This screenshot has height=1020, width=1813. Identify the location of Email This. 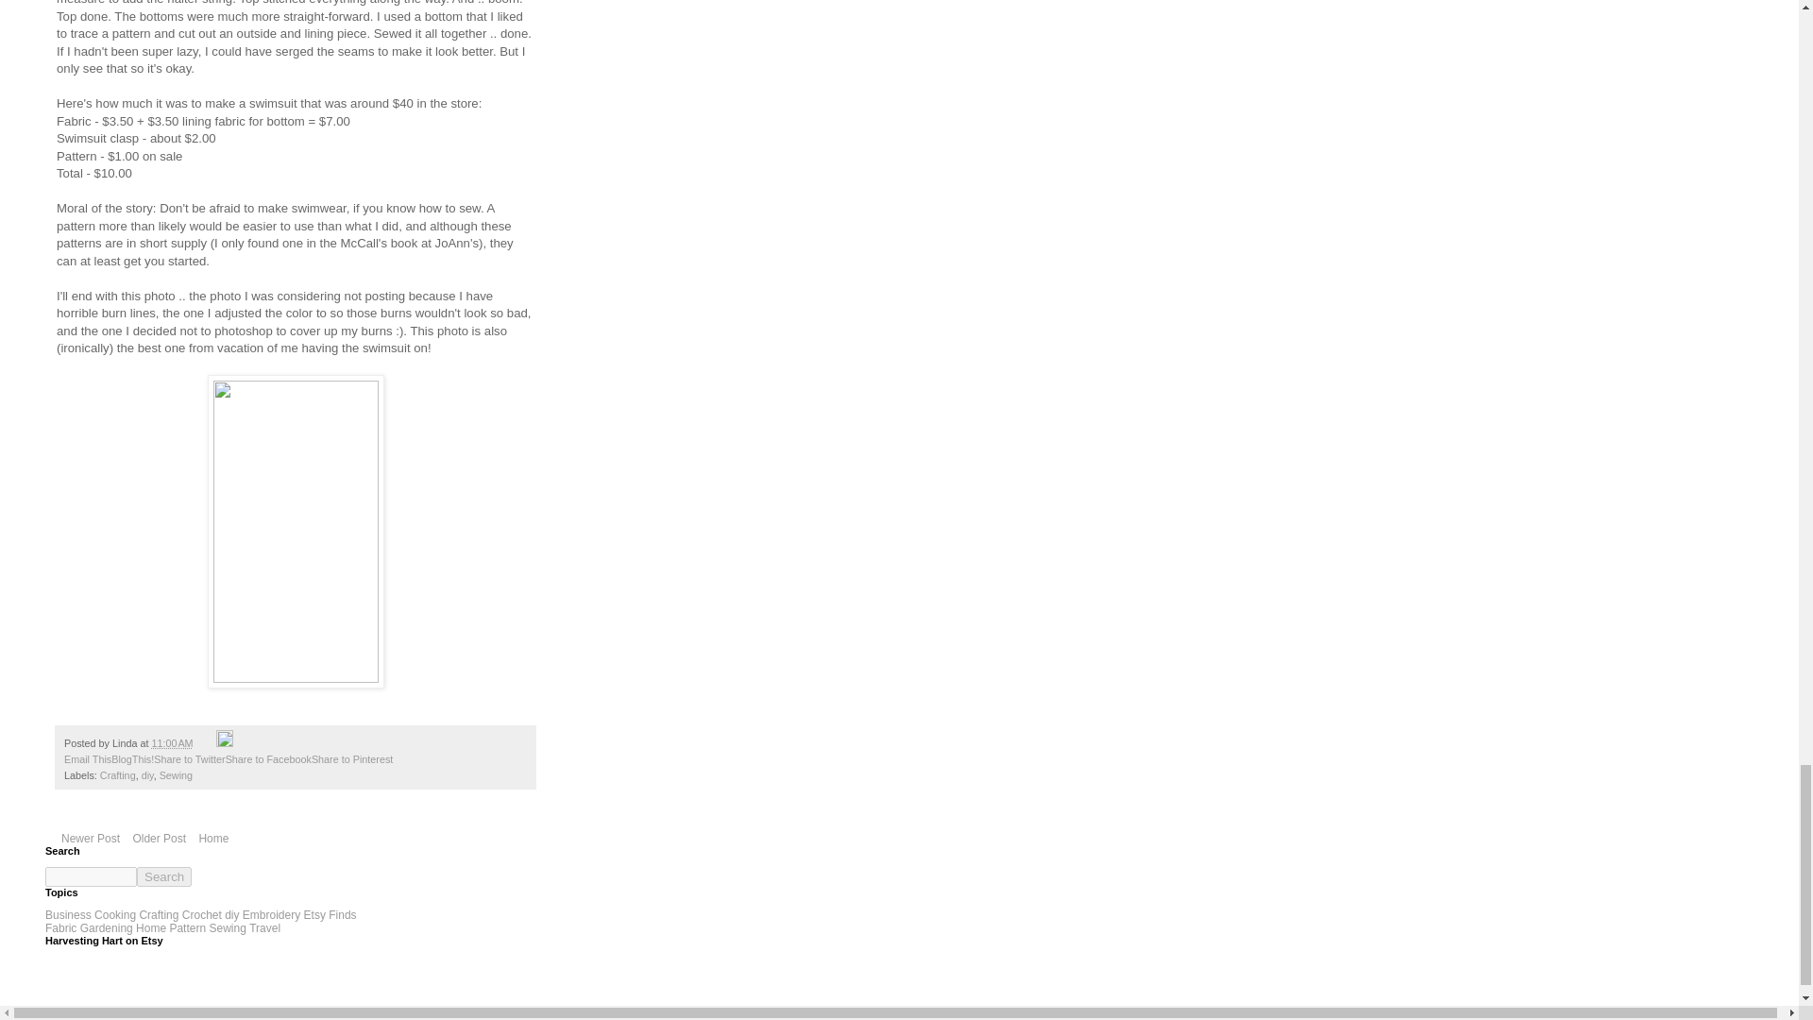
(87, 759).